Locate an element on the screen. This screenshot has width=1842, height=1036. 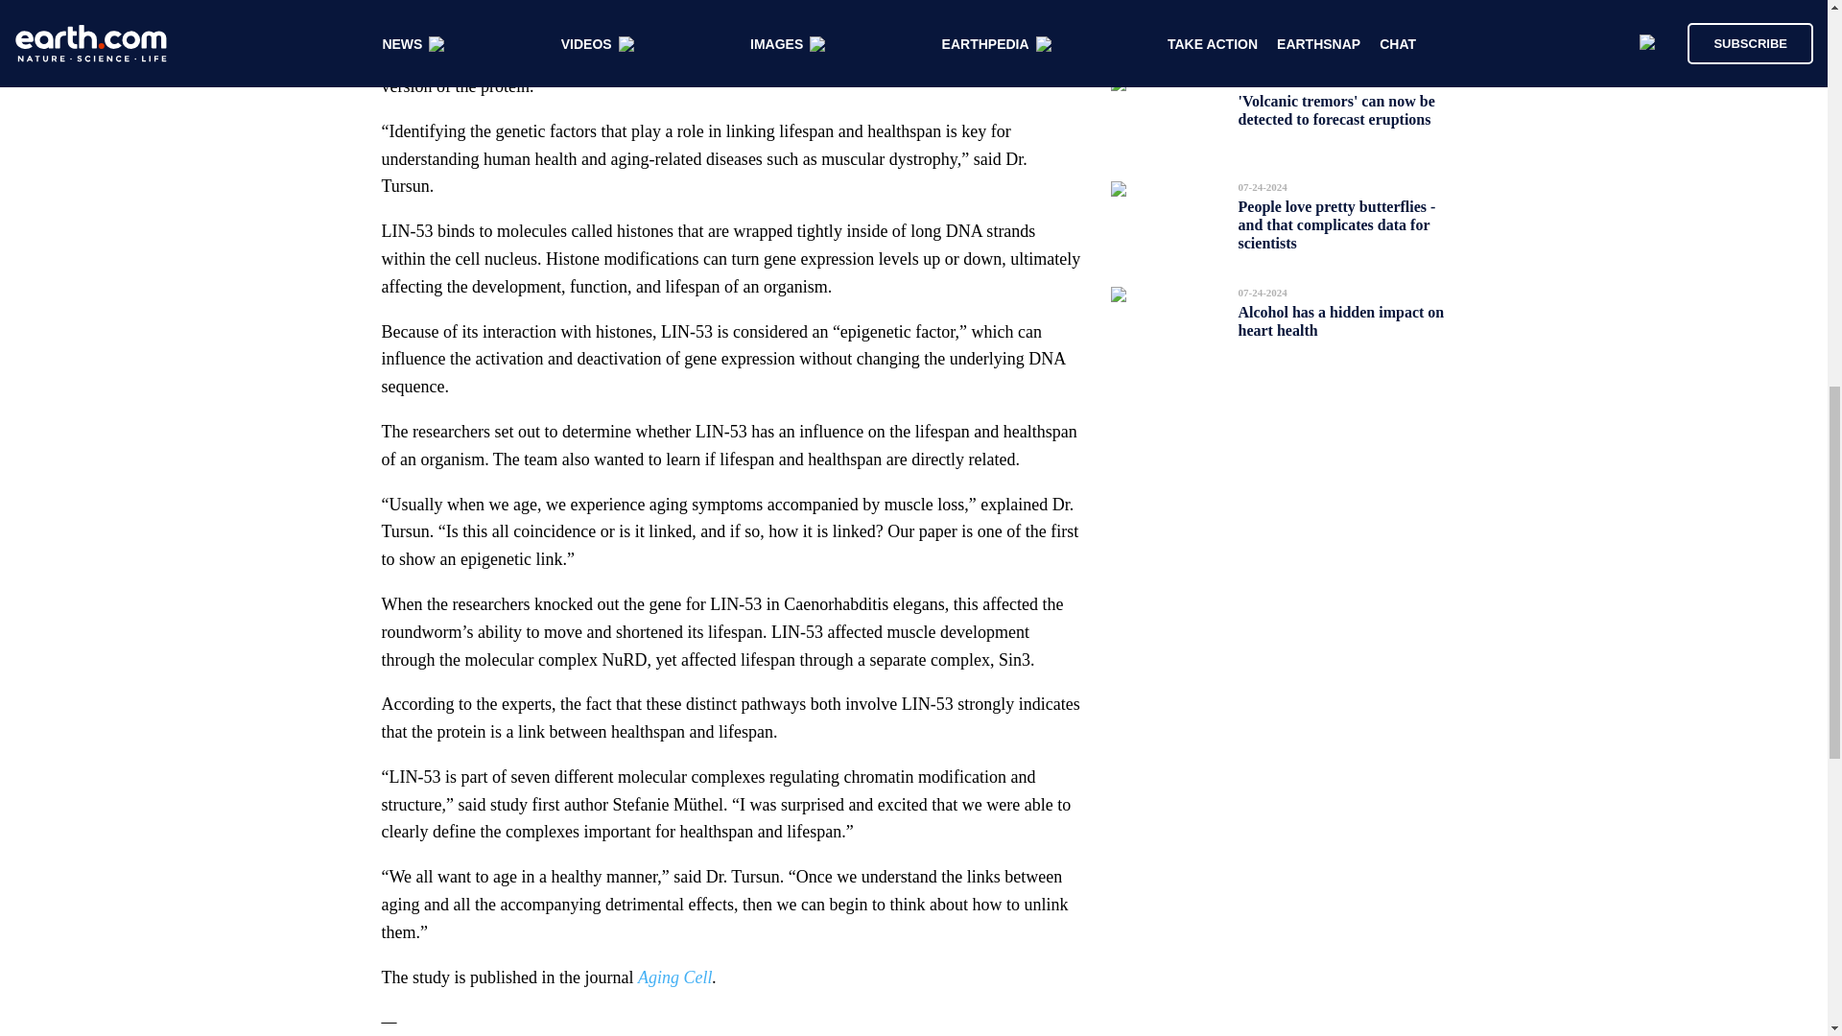
Daylight saving time causes unhealthy lifestyle choices is located at coordinates (1328, 15).